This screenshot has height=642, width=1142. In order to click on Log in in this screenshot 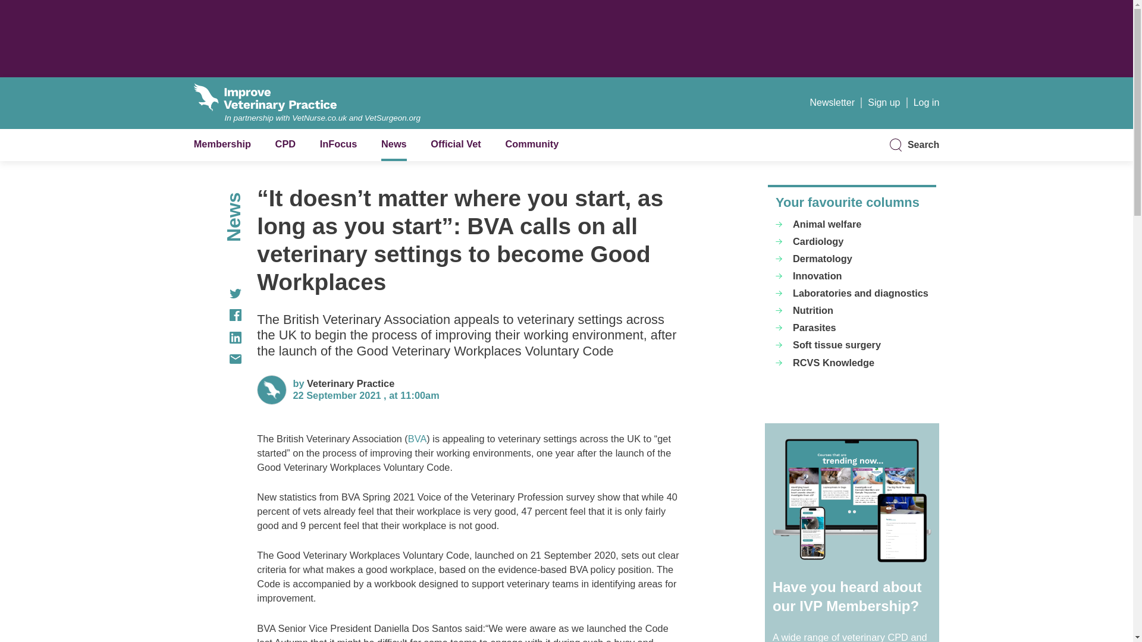, I will do `click(927, 102)`.